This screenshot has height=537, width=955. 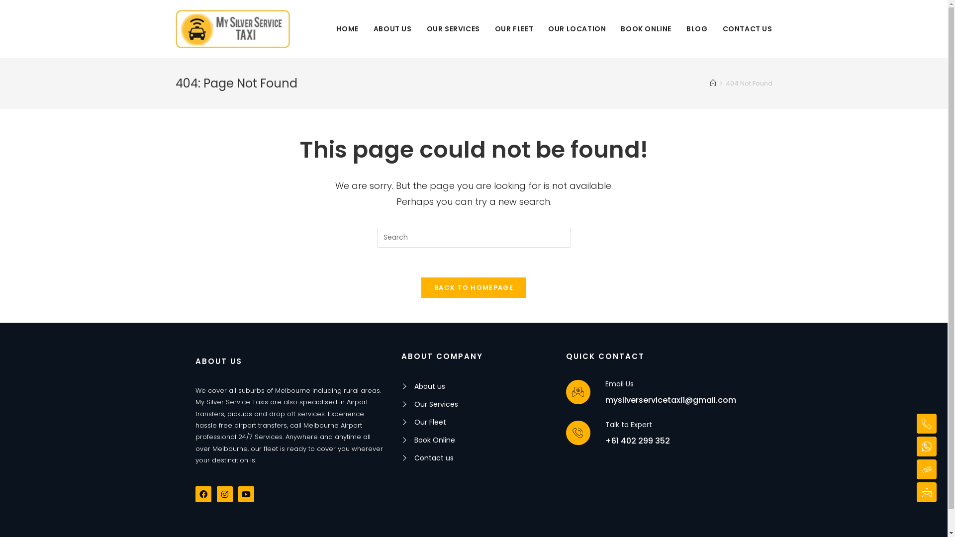 I want to click on HOME, so click(x=347, y=29).